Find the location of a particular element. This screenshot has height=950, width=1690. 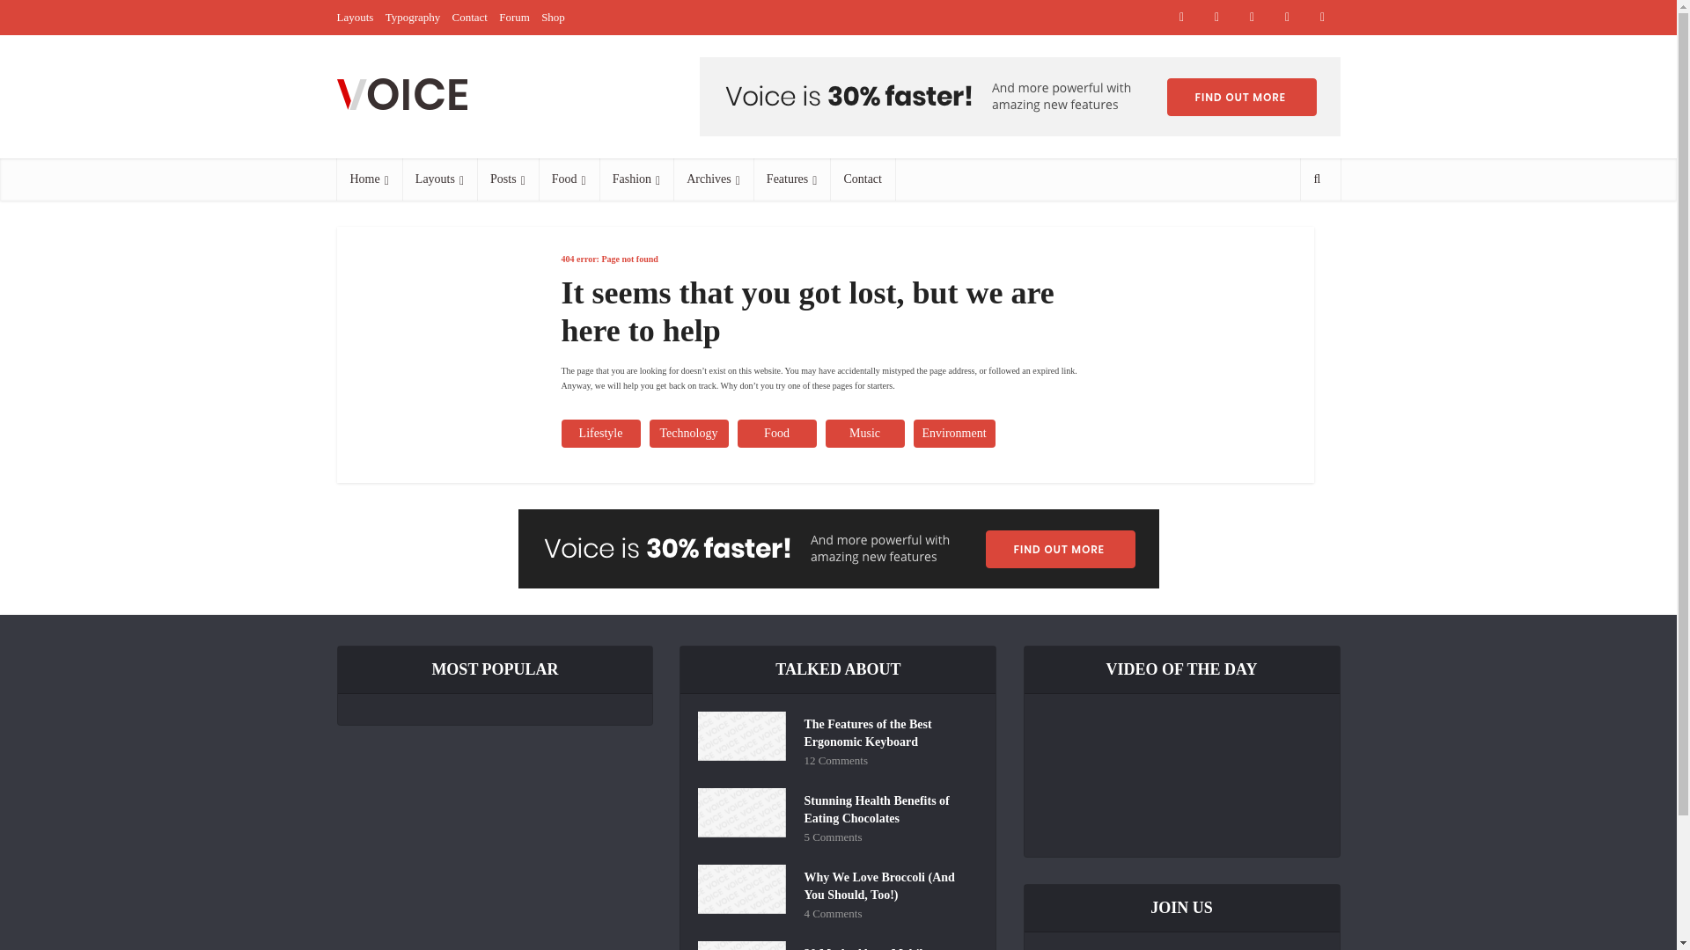

Forum is located at coordinates (514, 17).